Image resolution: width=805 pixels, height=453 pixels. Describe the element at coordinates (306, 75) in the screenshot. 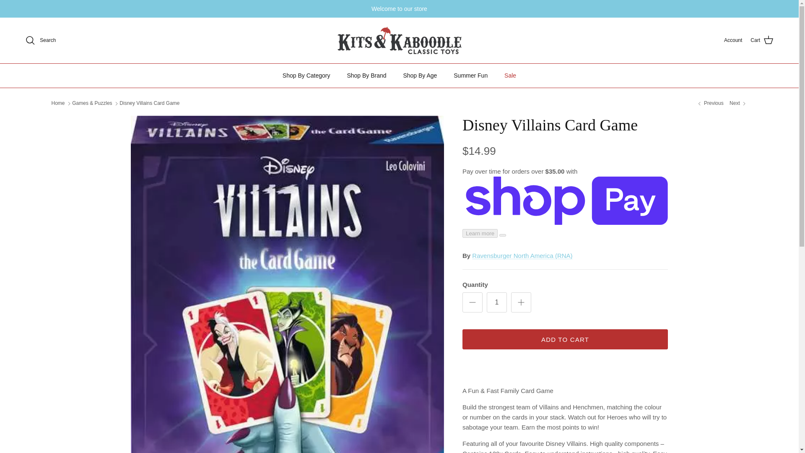

I see `Shop By Category` at that location.